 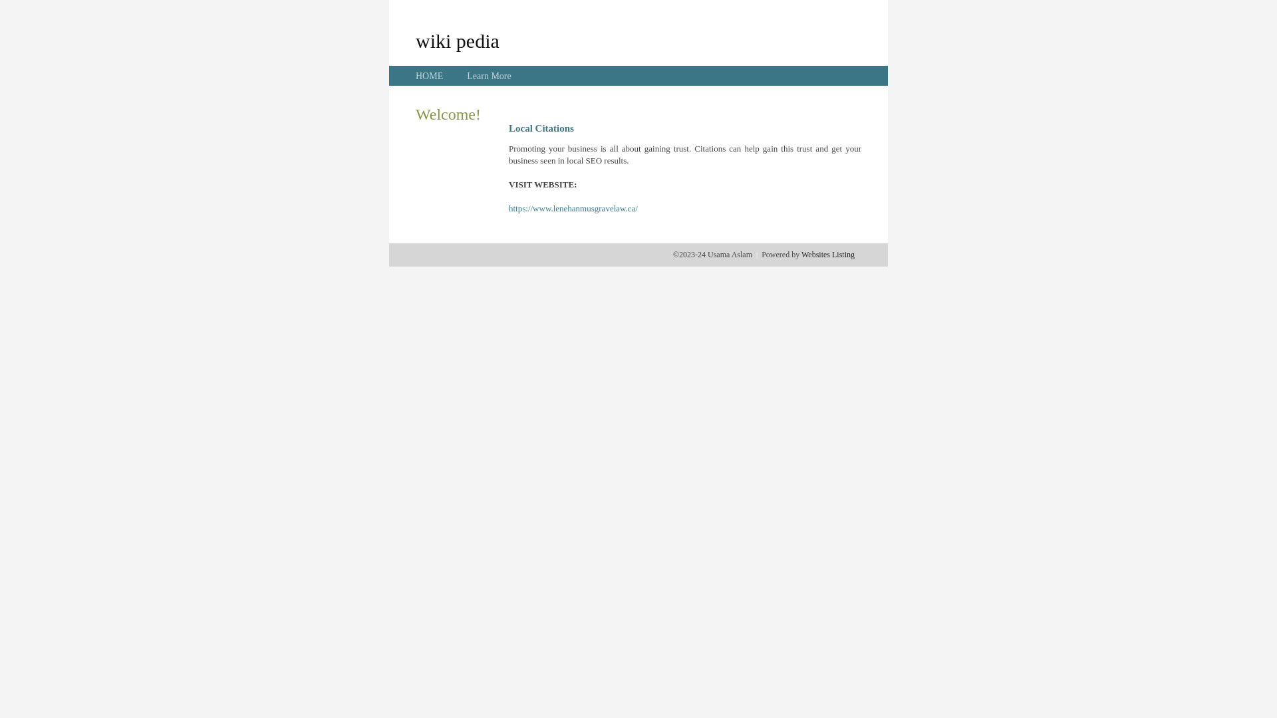 What do you see at coordinates (828, 255) in the screenshot?
I see `Websites Listing` at bounding box center [828, 255].